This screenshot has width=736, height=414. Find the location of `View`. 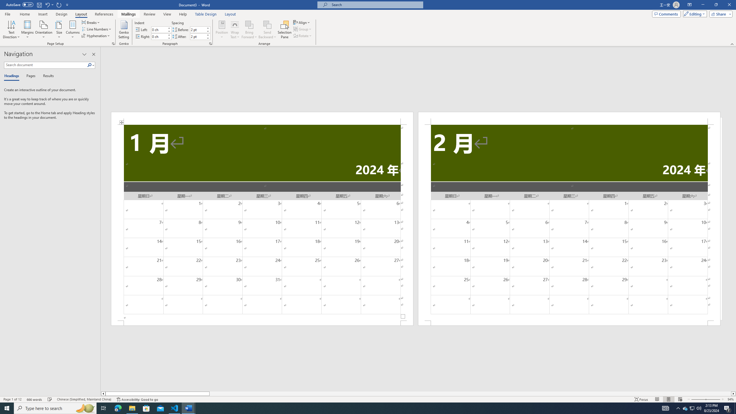

View is located at coordinates (167, 14).